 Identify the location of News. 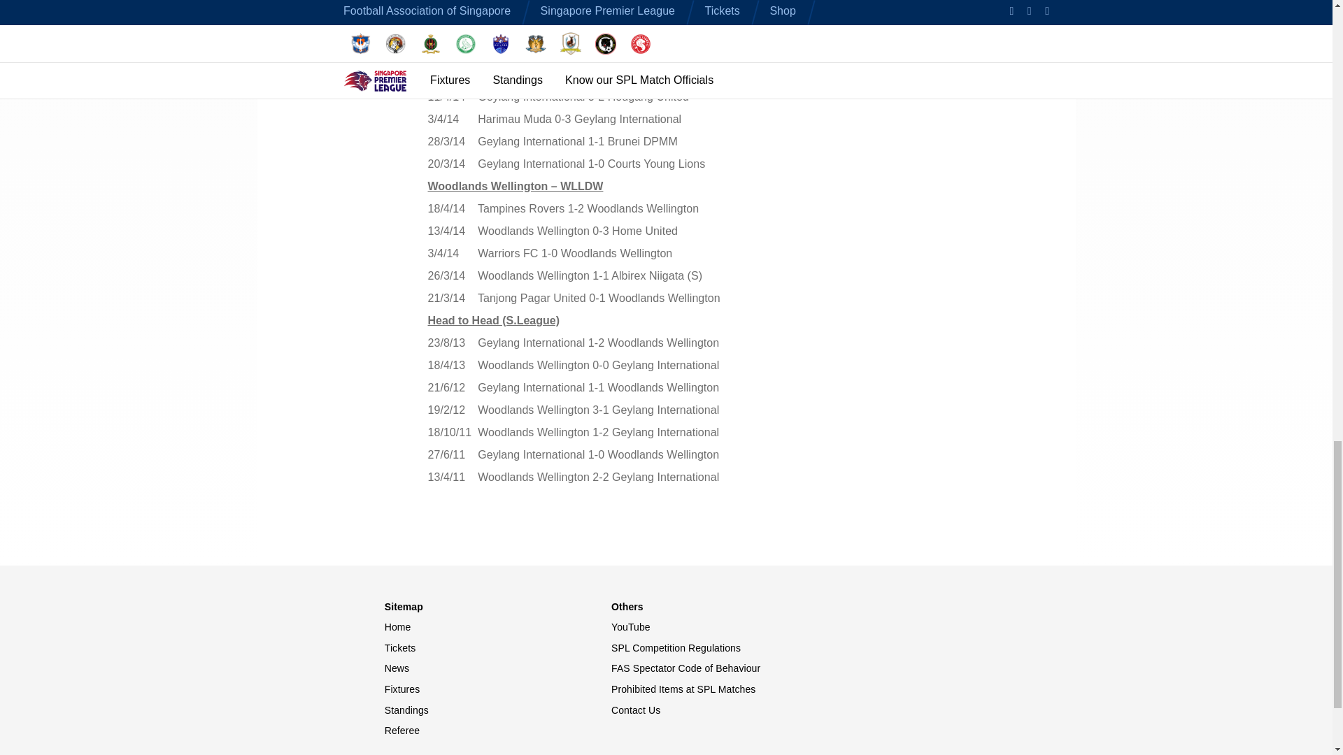
(497, 668).